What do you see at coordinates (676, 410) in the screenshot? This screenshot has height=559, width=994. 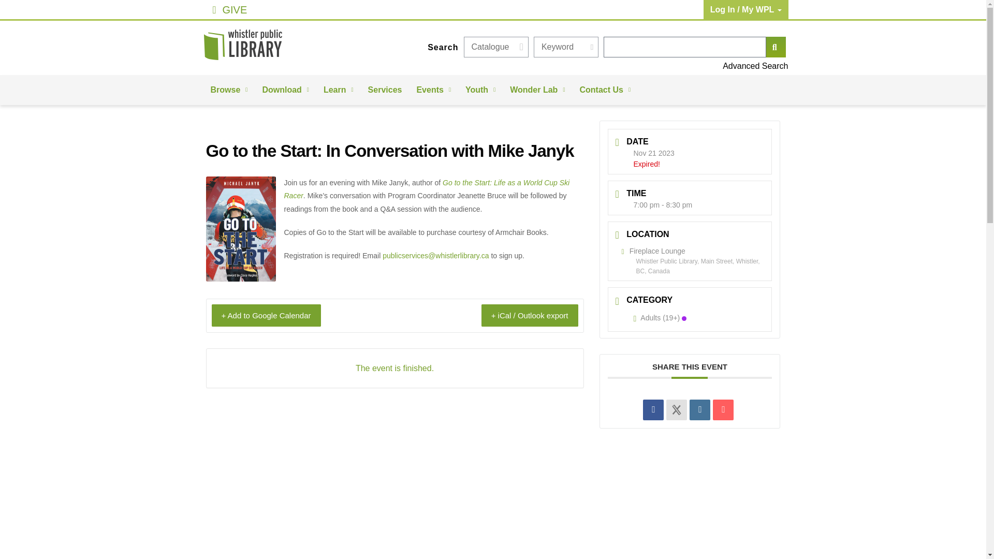 I see `X Social Network` at bounding box center [676, 410].